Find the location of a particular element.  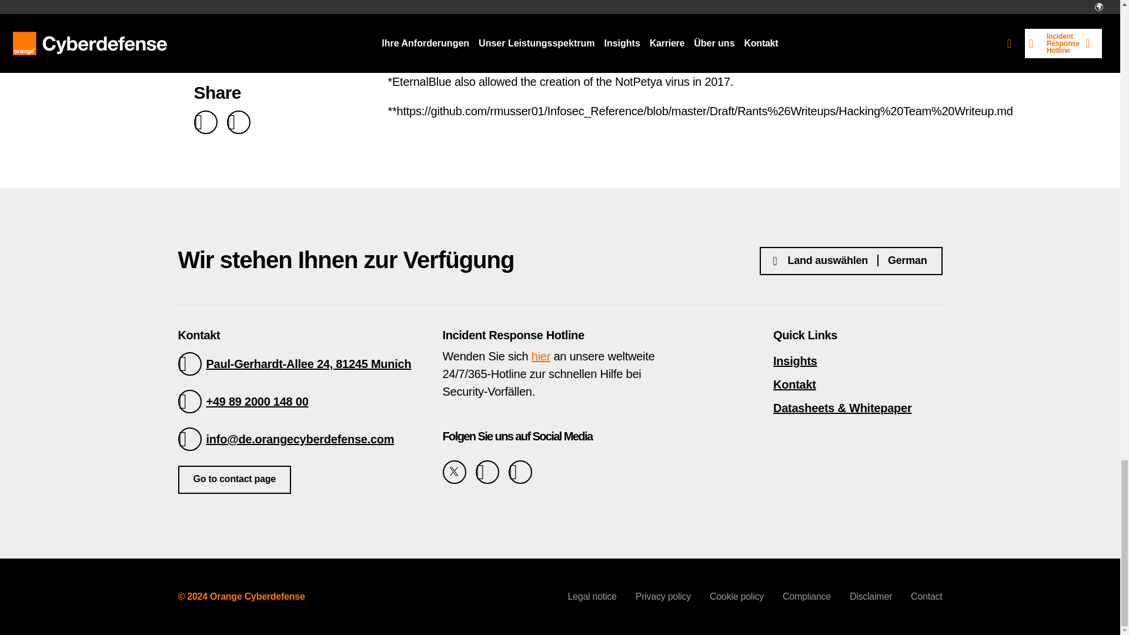

Zur Kontaktseite is located at coordinates (233, 480).